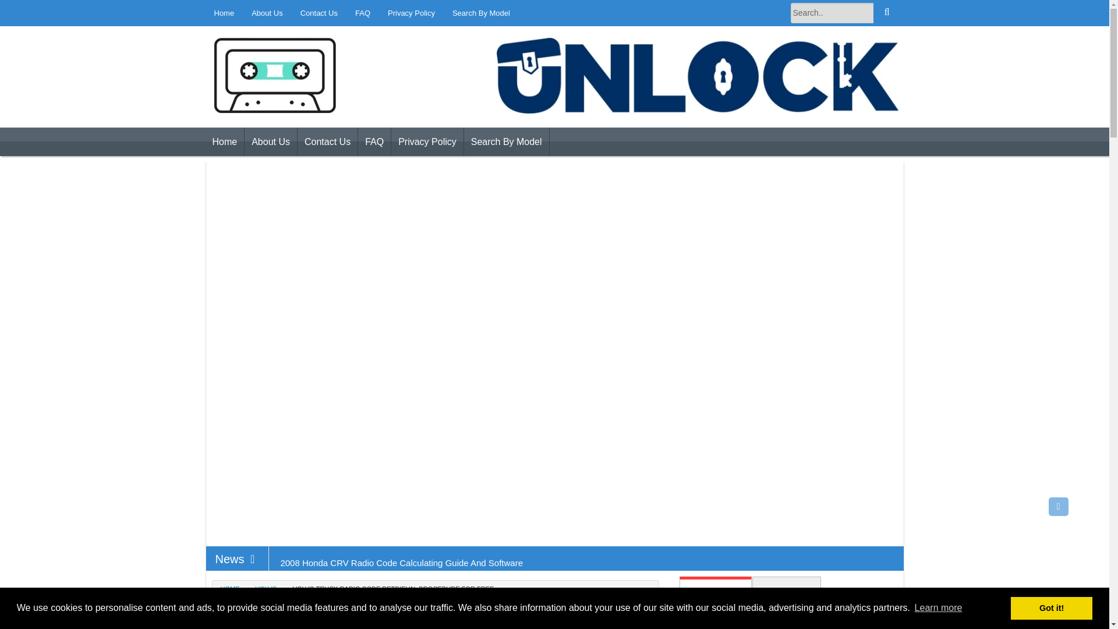 This screenshot has height=629, width=1118. Describe the element at coordinates (402, 563) in the screenshot. I see `2008 Honda CRV Radio Code Calculating Guide And Software` at that location.